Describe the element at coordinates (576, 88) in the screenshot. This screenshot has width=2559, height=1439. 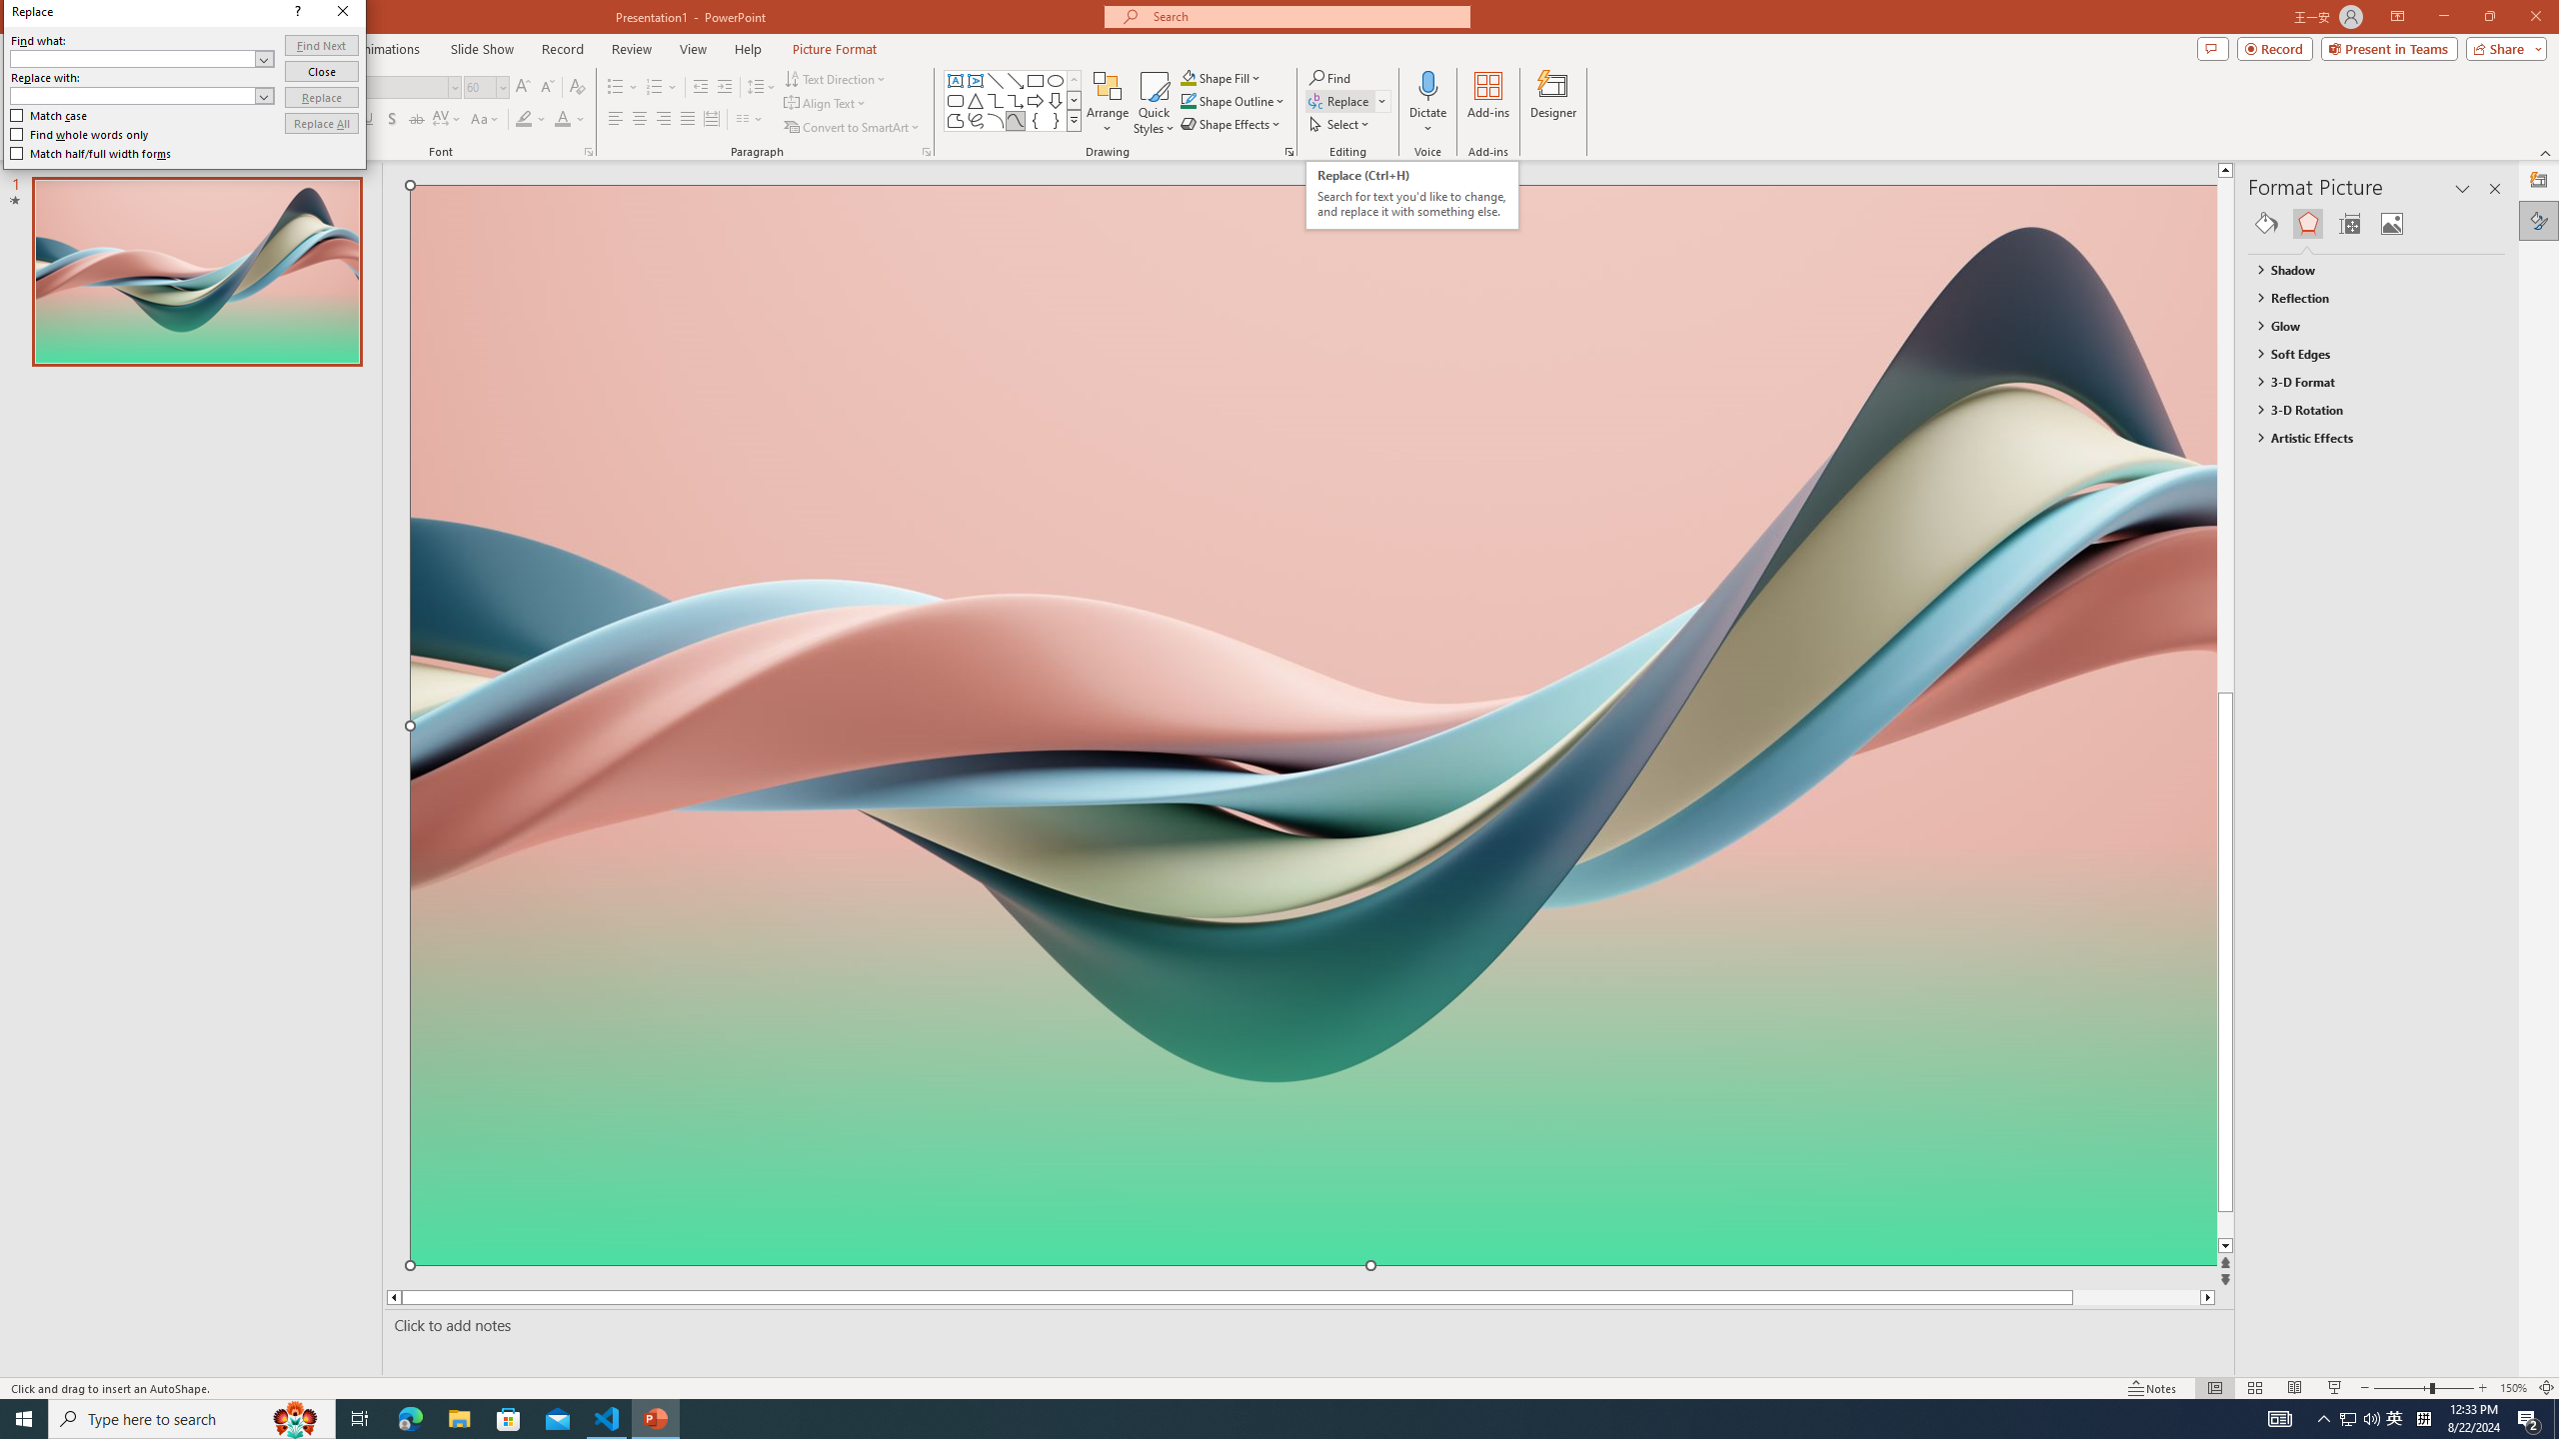
I see `Normal` at that location.